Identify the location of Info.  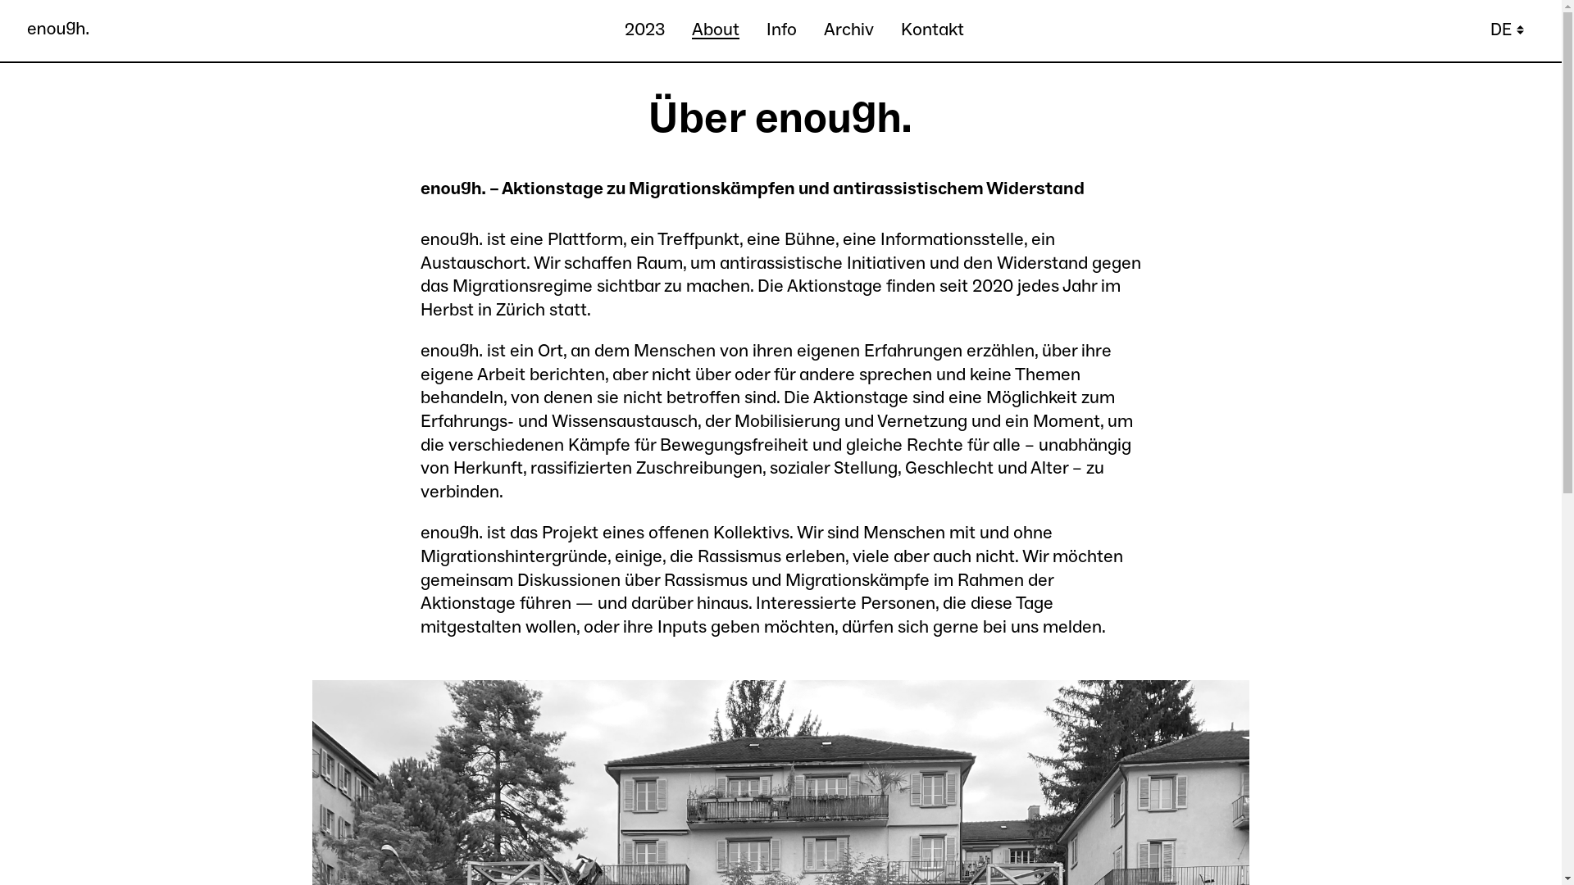
(782, 31).